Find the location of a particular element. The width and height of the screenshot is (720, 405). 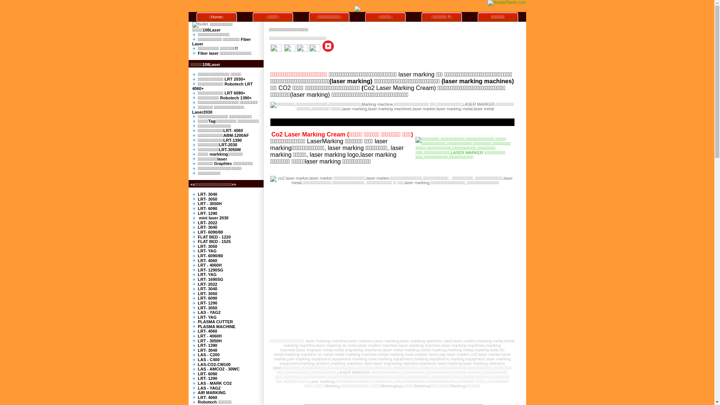

LRT- YAG is located at coordinates (207, 317).